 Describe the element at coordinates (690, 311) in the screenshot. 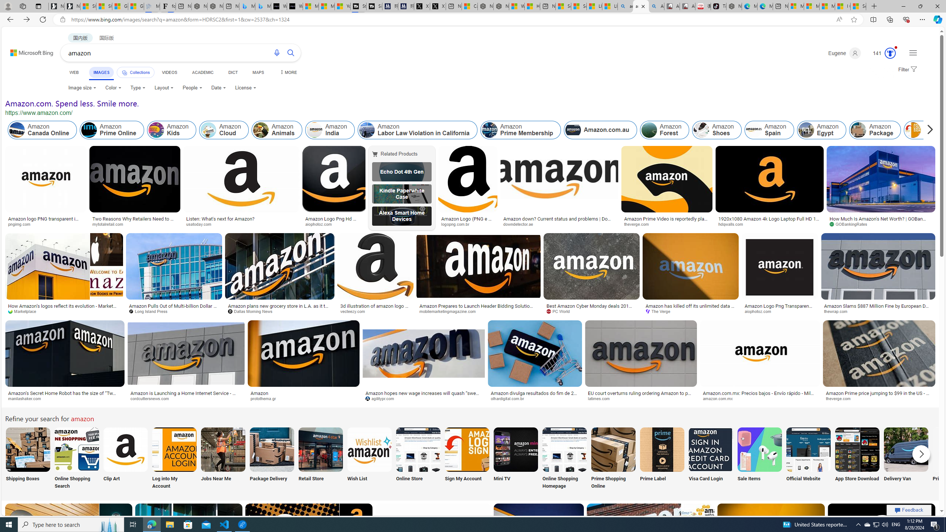

I see `The Verge` at that location.